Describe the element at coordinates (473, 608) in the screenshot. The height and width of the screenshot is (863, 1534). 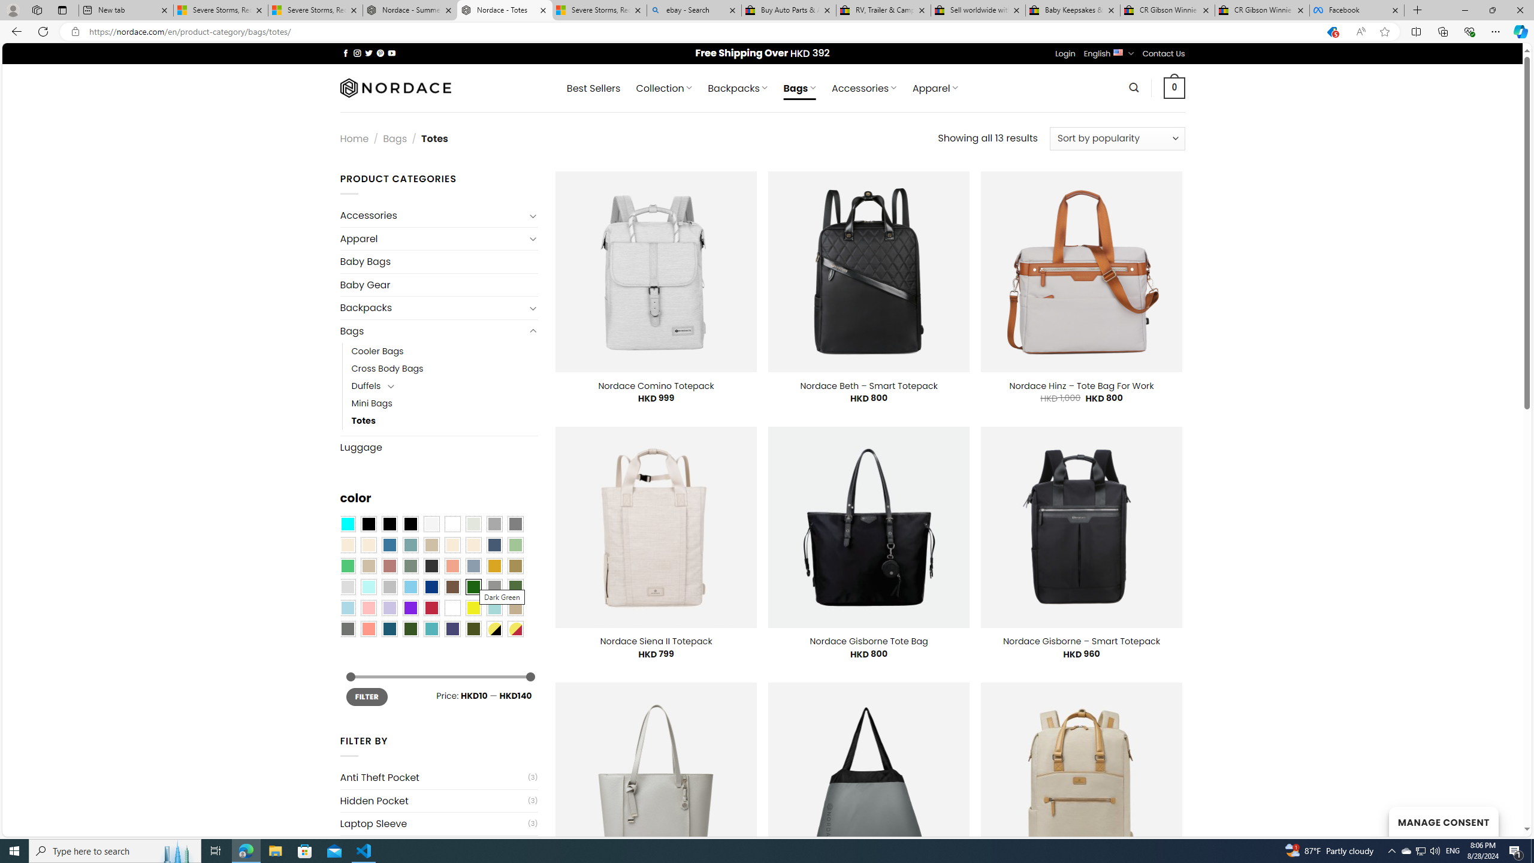
I see `Yellow` at that location.